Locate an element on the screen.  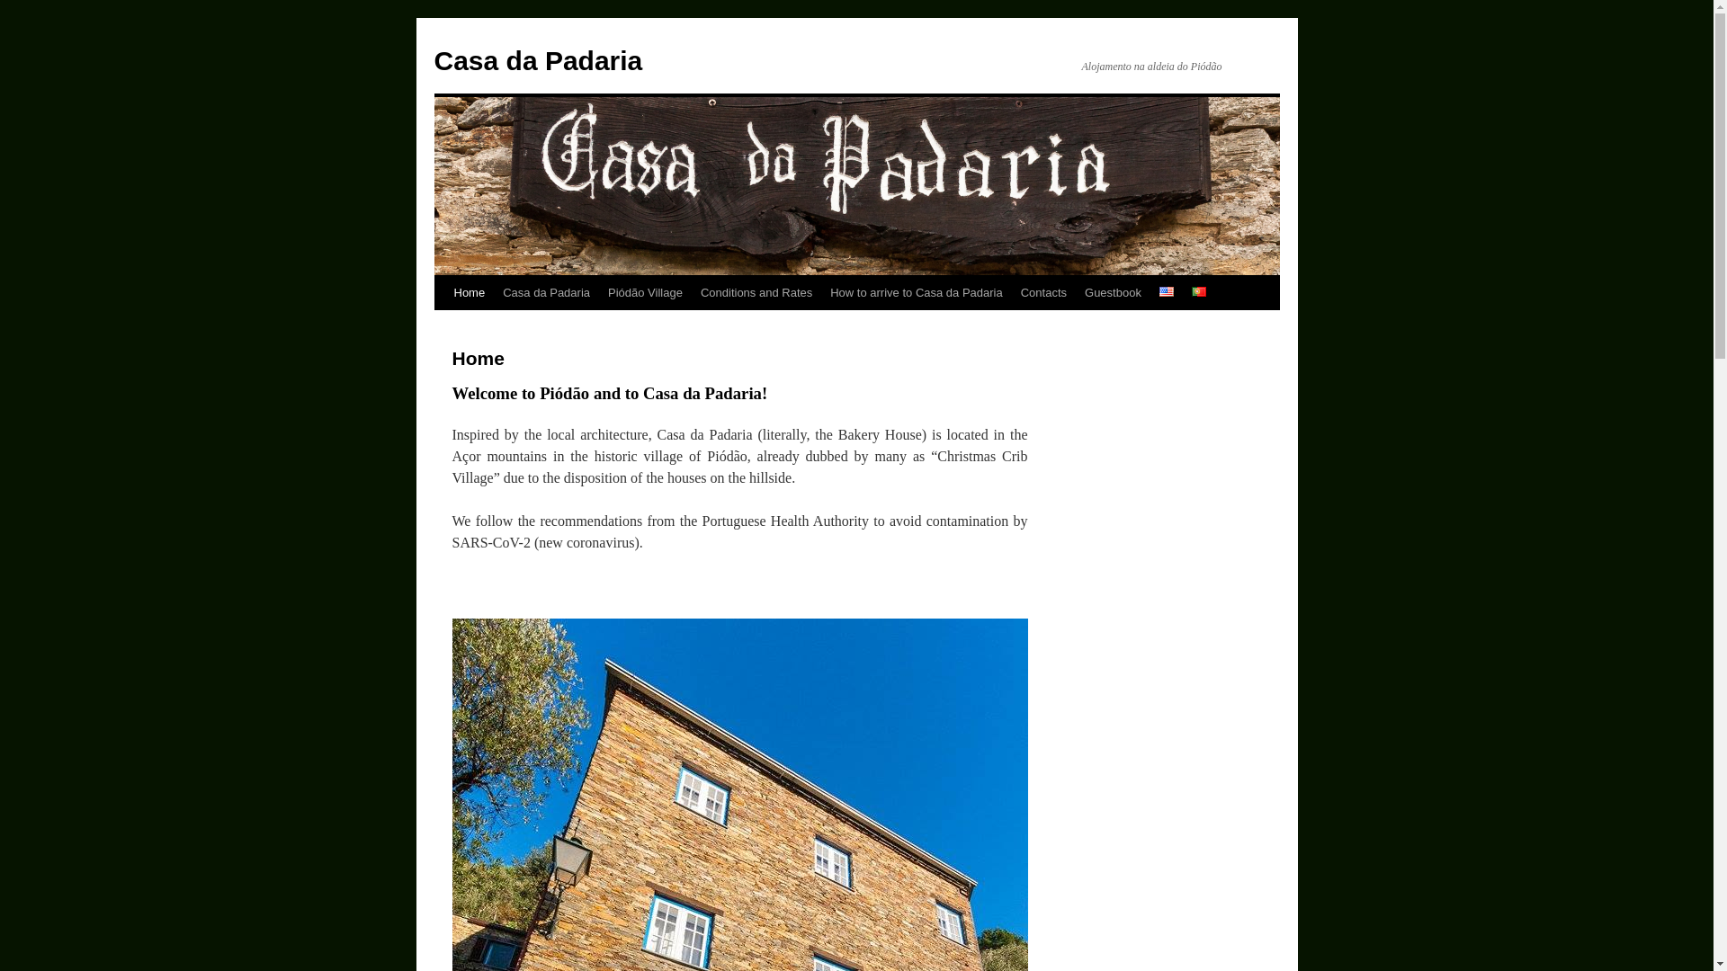
English is located at coordinates (1166, 291).